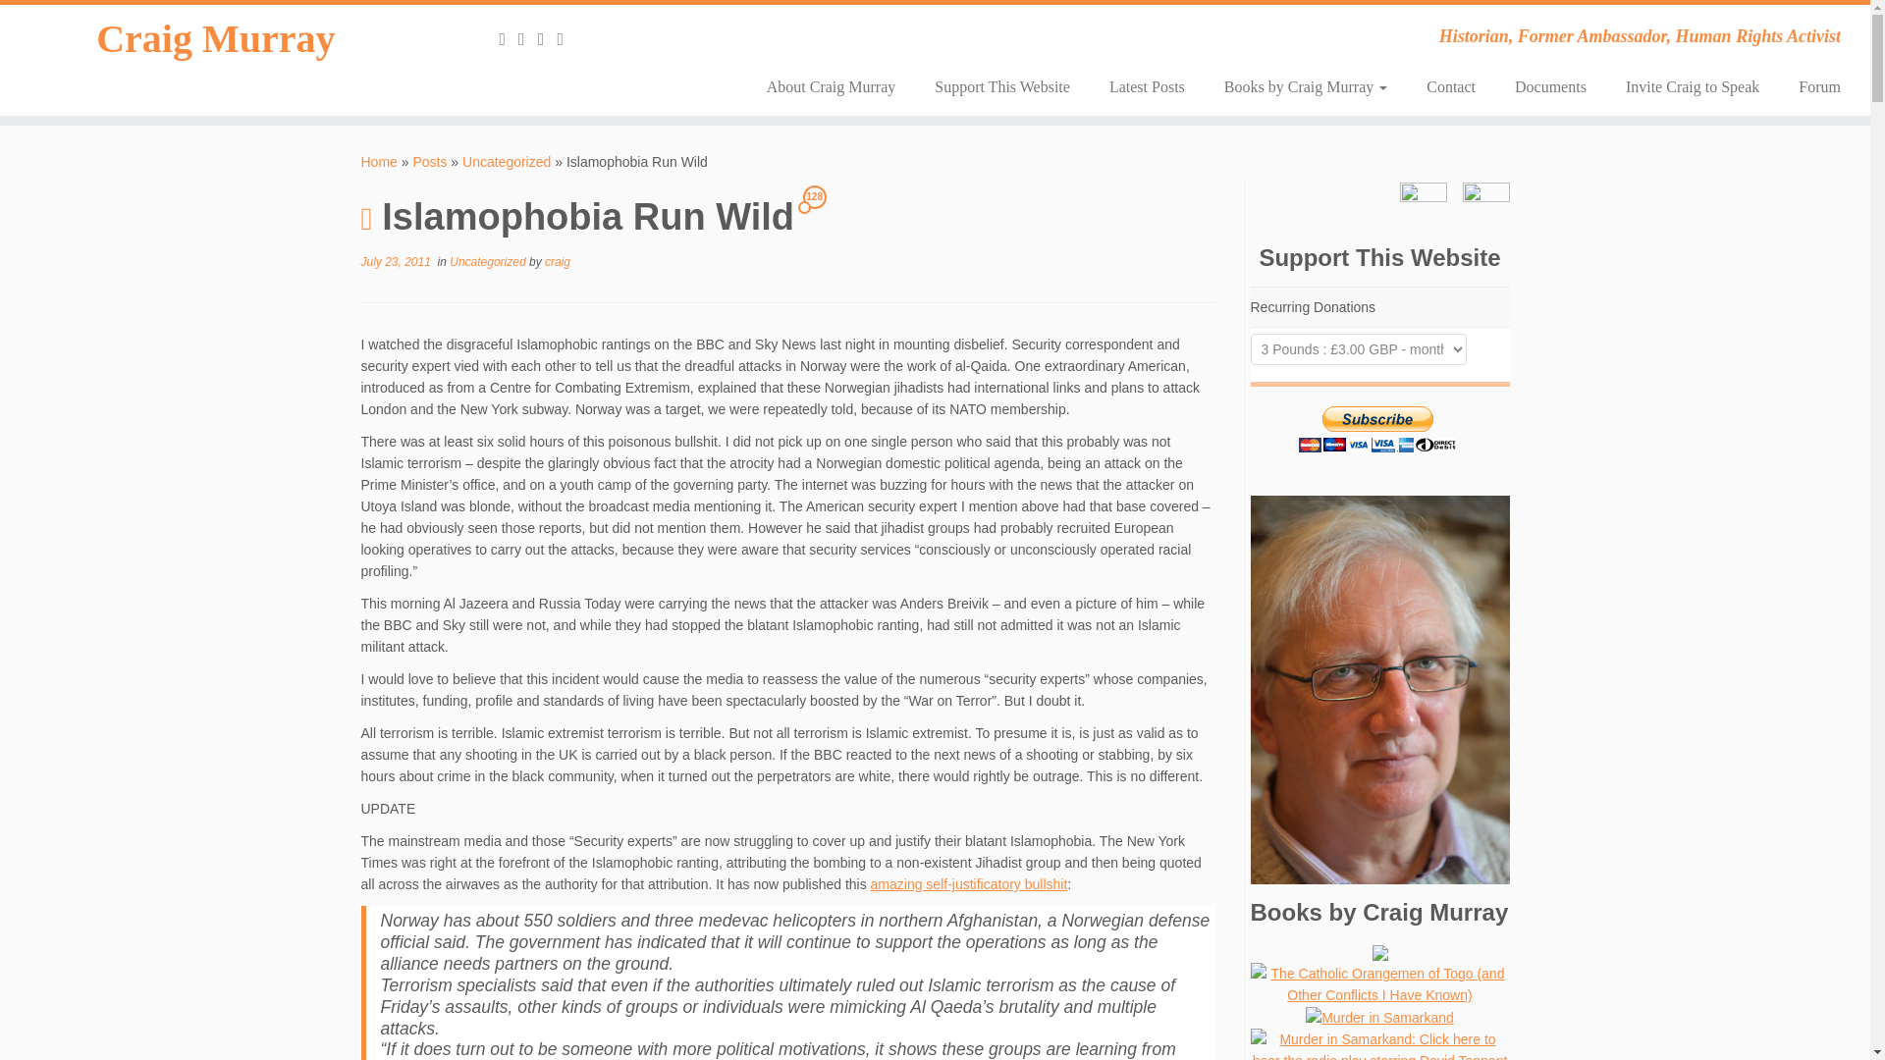 The height and width of the screenshot is (1060, 1885). What do you see at coordinates (489, 262) in the screenshot?
I see `View all posts in Uncategorized` at bounding box center [489, 262].